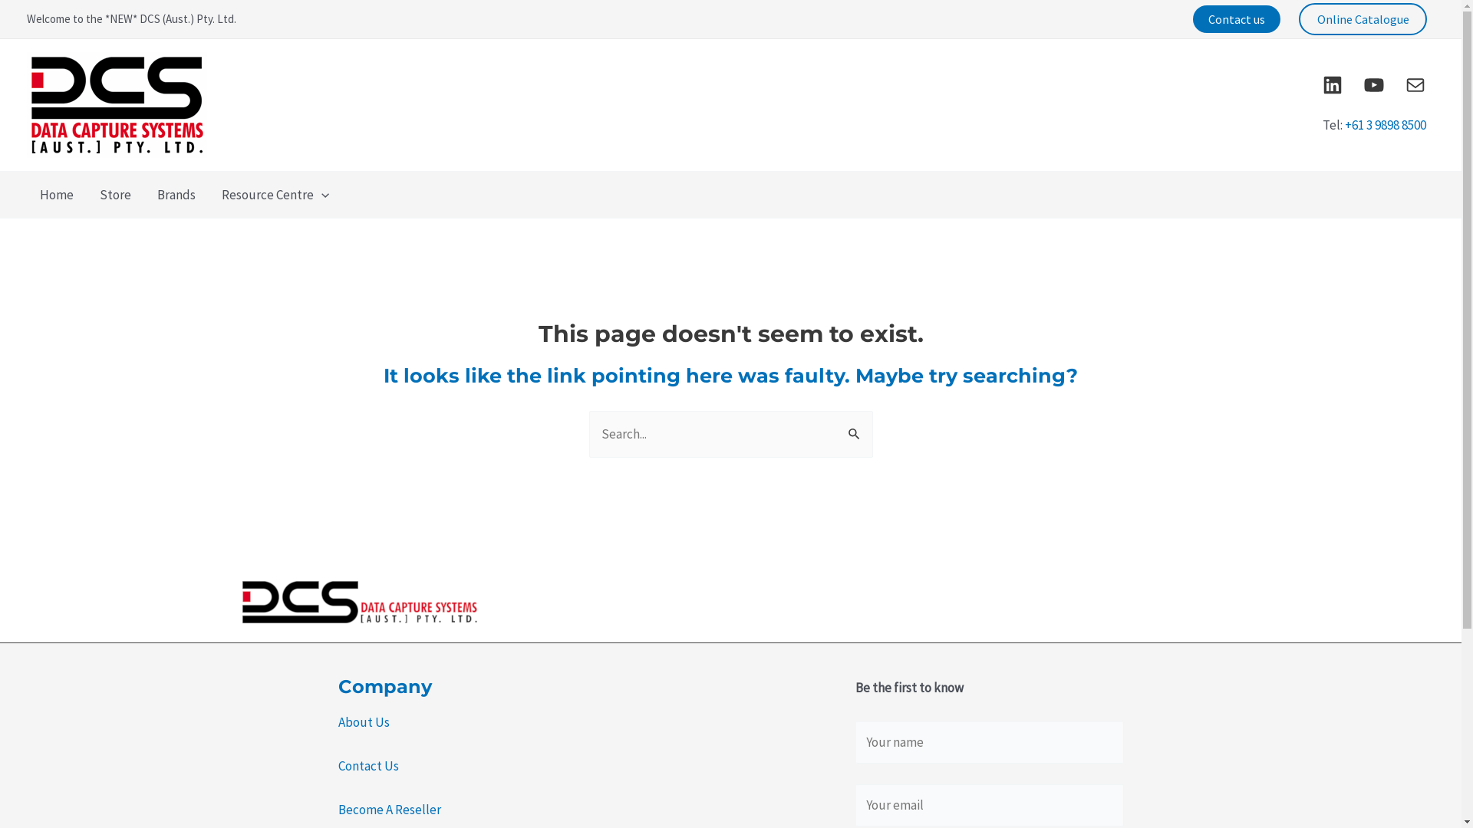 This screenshot has width=1473, height=828. I want to click on Mail, so click(1415, 85).